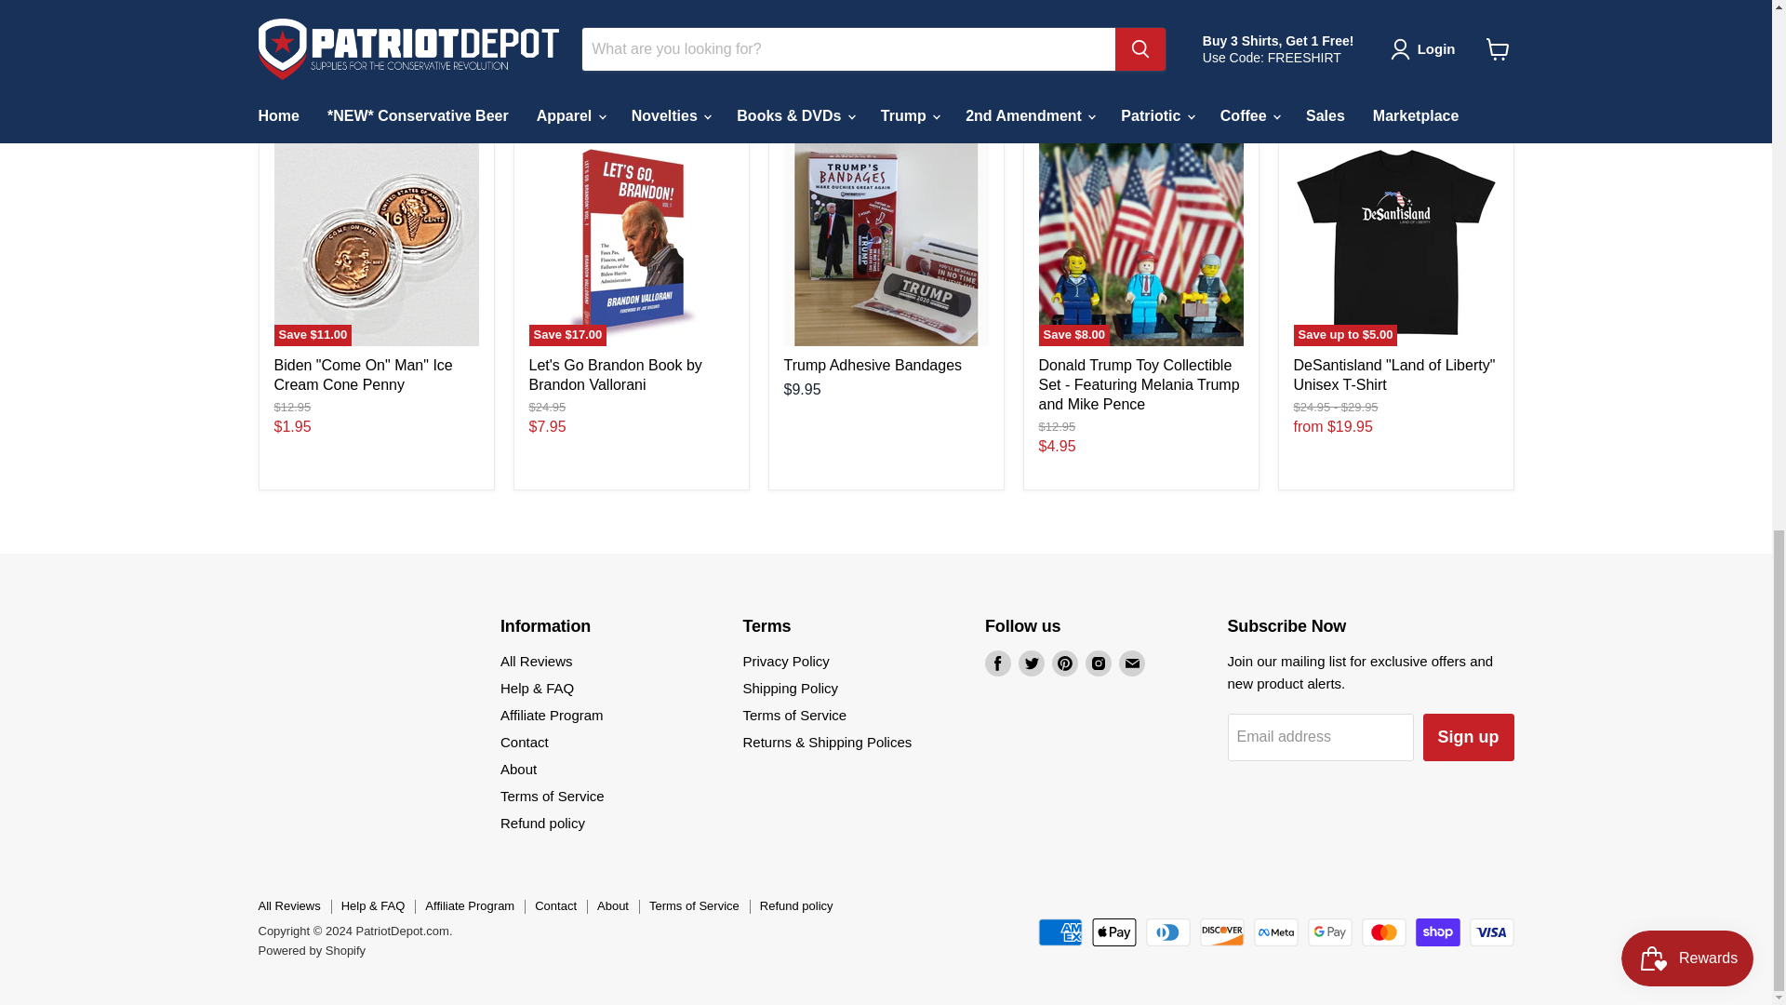  I want to click on Facebook, so click(997, 663).